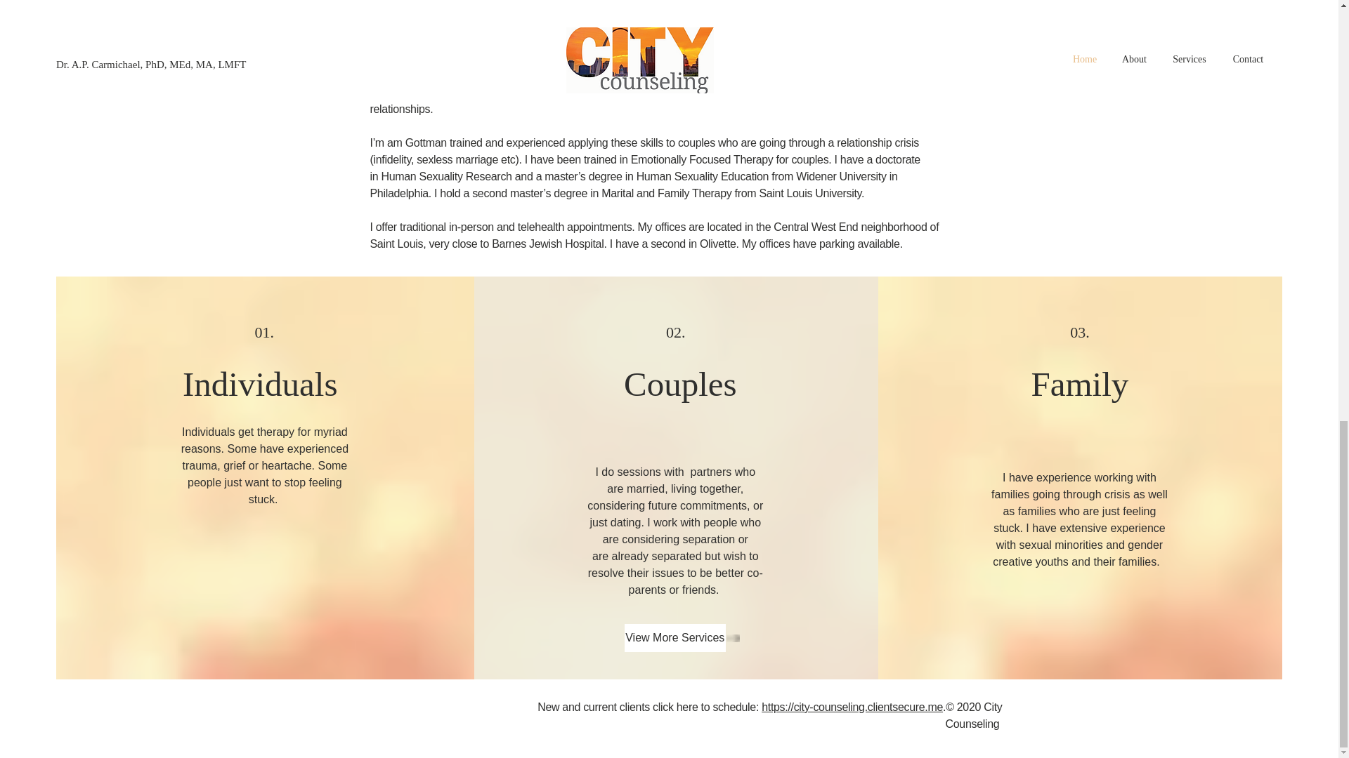 This screenshot has height=758, width=1349. What do you see at coordinates (1081, 383) in the screenshot?
I see `Family` at bounding box center [1081, 383].